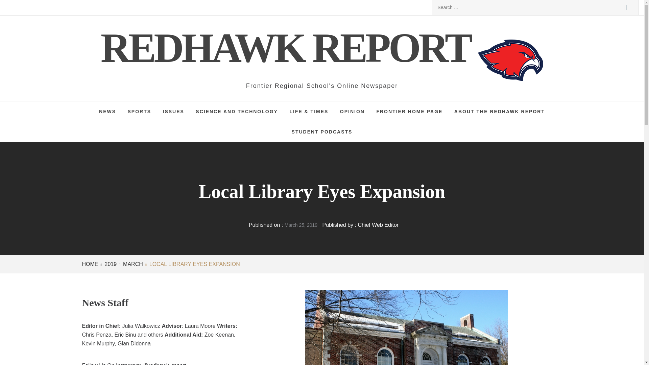 This screenshot has width=649, height=365. Describe the element at coordinates (626, 7) in the screenshot. I see `Search` at that location.